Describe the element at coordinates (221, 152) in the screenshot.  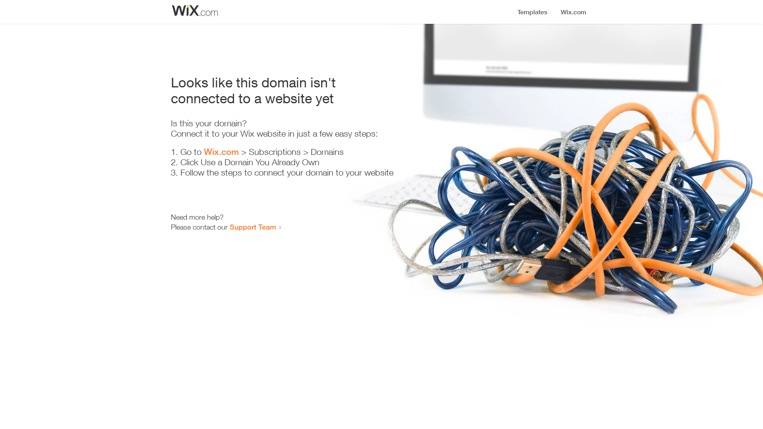
I see `Wix.com` at that location.